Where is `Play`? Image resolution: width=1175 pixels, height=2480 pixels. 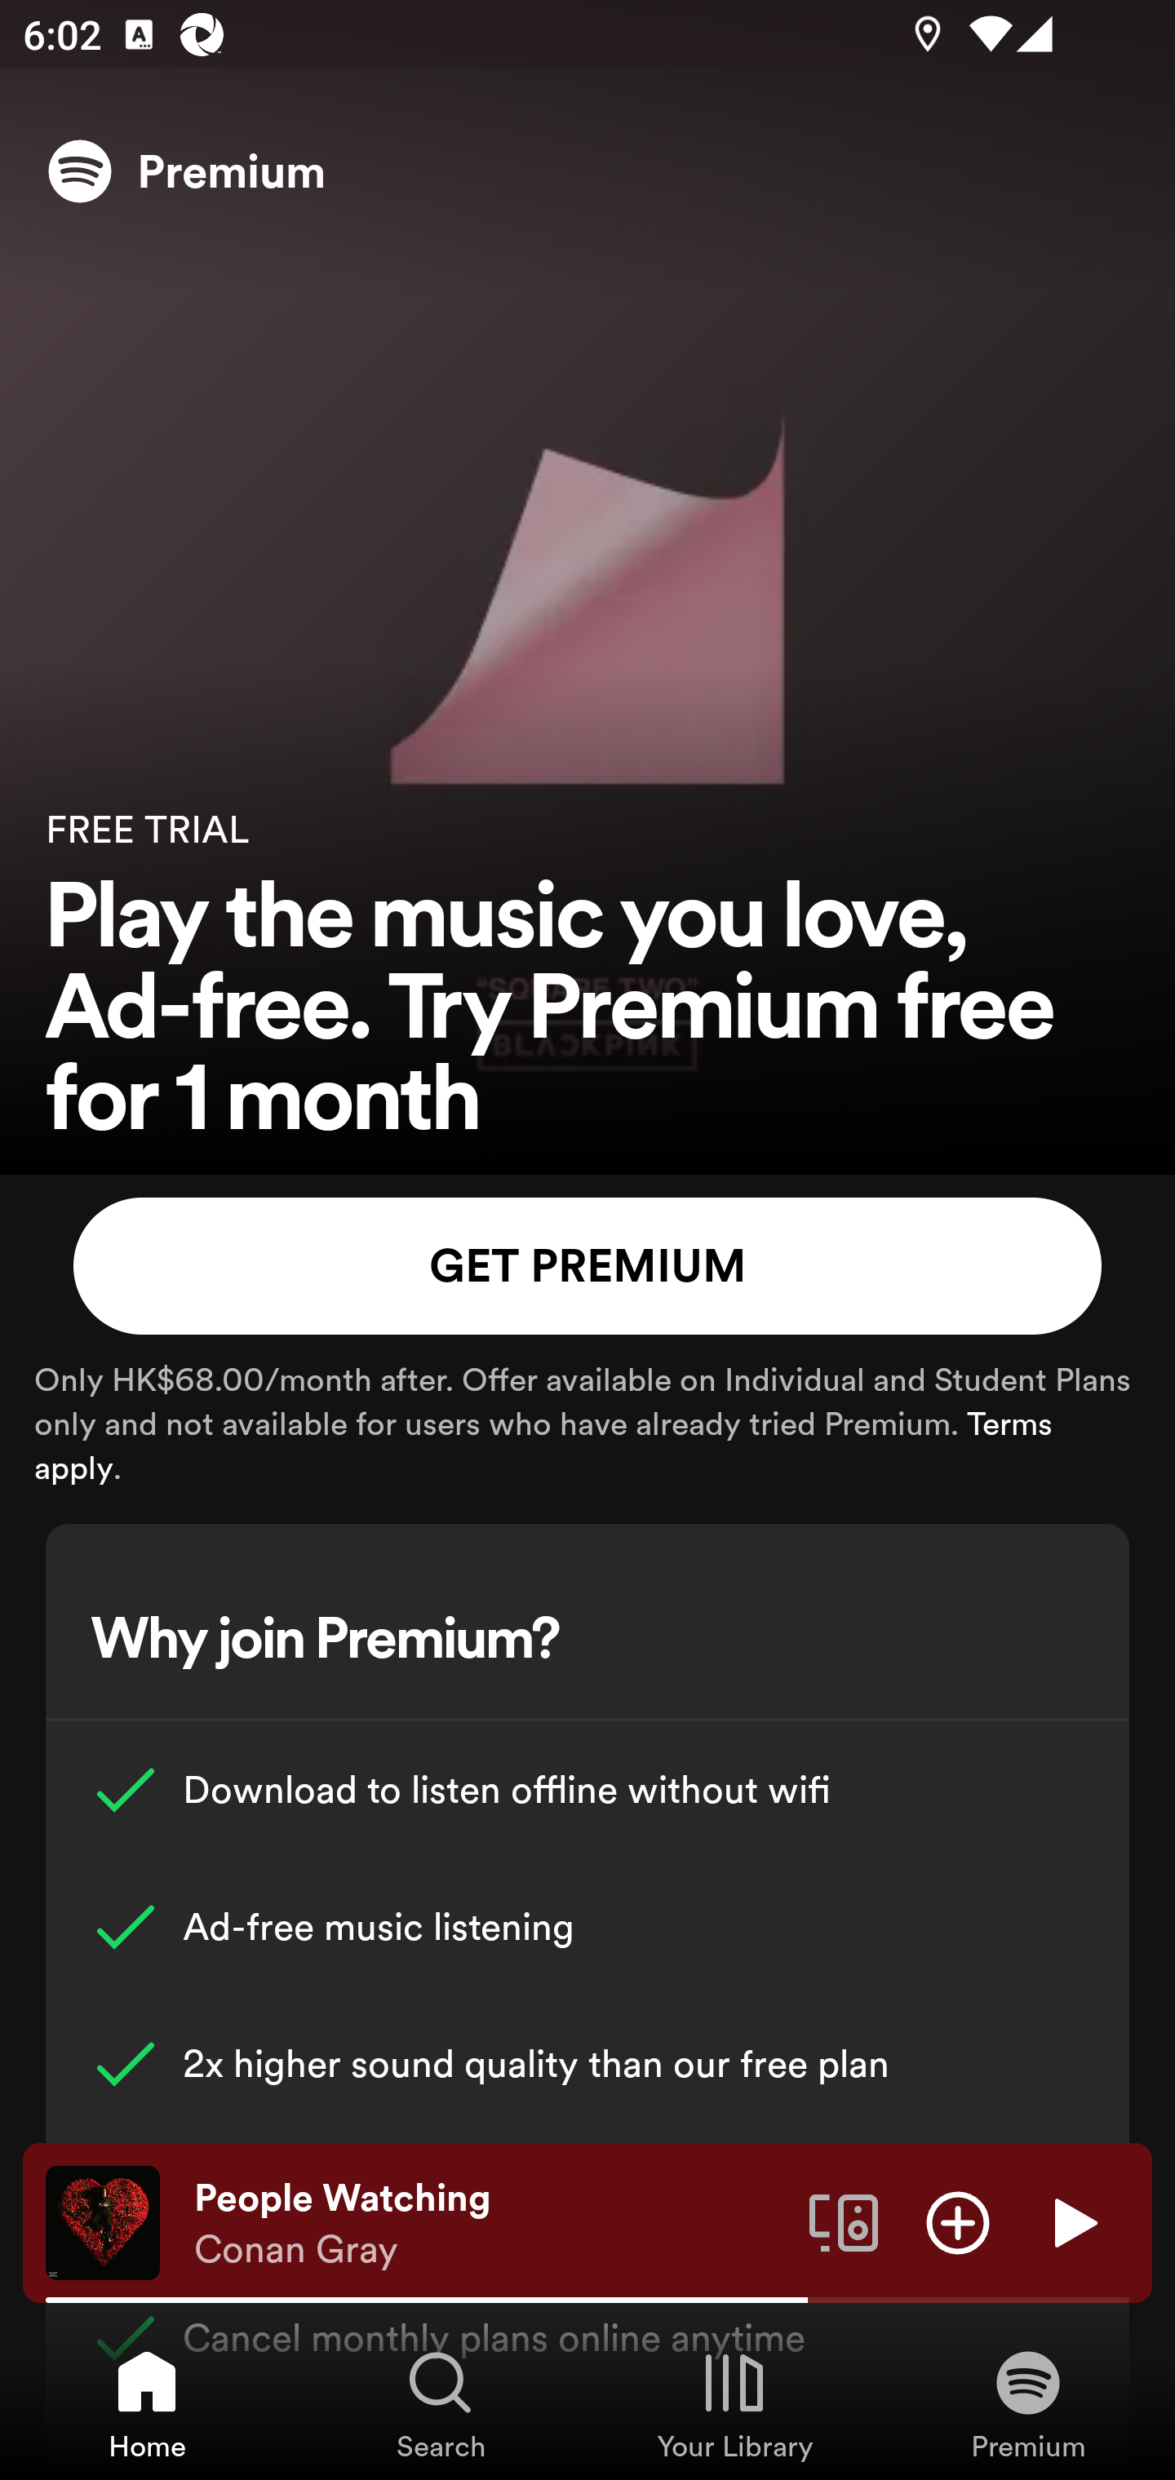
Play is located at coordinates (1072, 2221).